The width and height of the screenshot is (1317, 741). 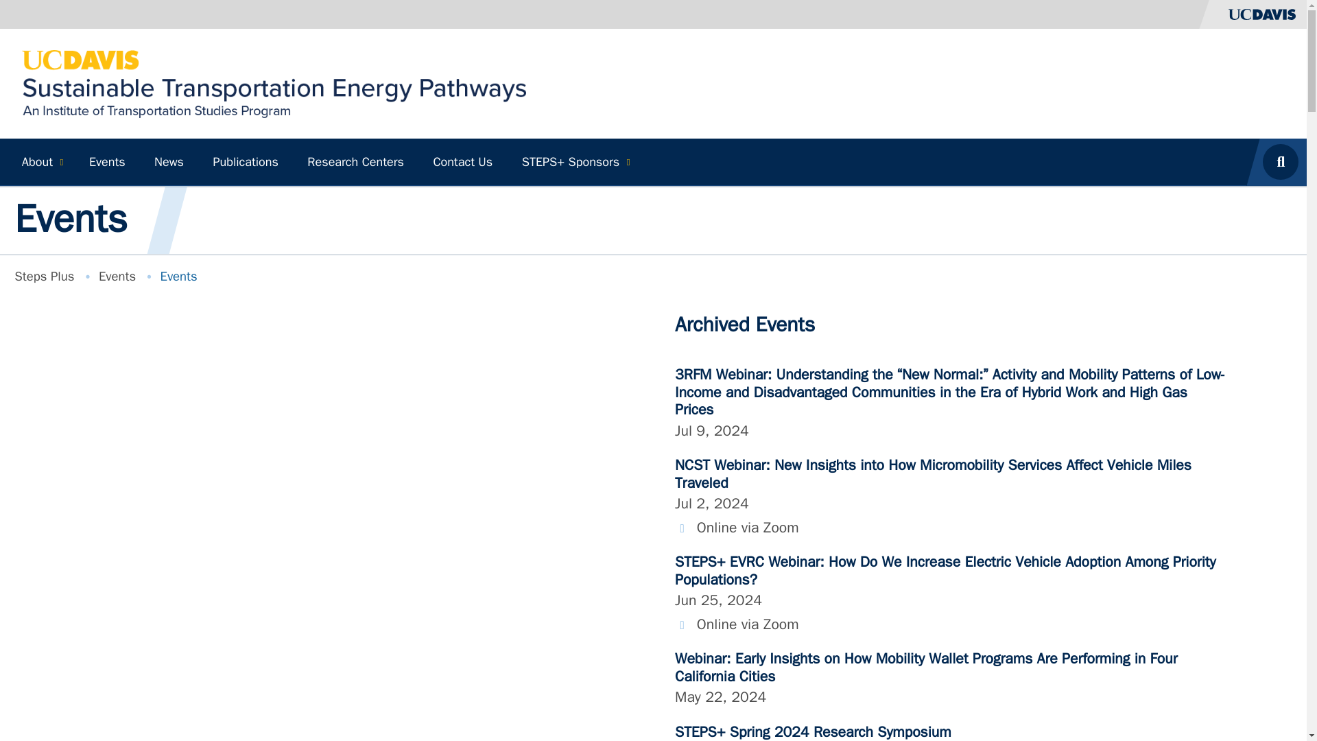 What do you see at coordinates (1284, 162) in the screenshot?
I see `Open Search` at bounding box center [1284, 162].